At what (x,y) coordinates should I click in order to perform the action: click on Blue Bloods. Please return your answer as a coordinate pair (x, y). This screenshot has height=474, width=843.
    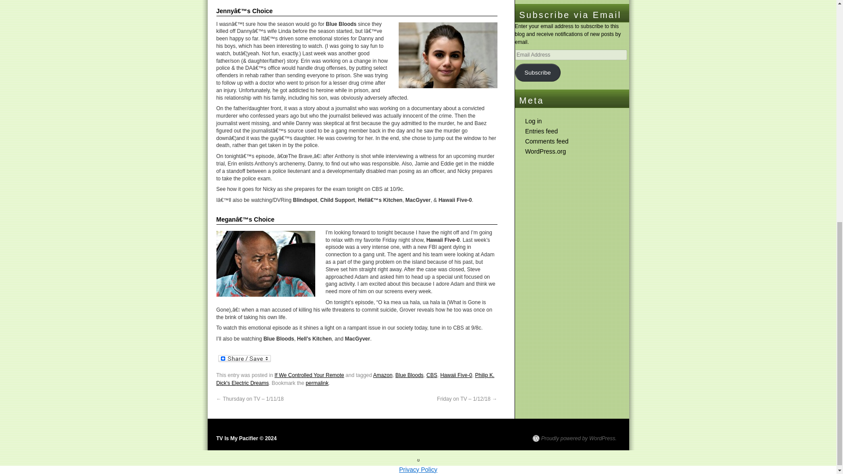
    Looking at the image, I should click on (409, 375).